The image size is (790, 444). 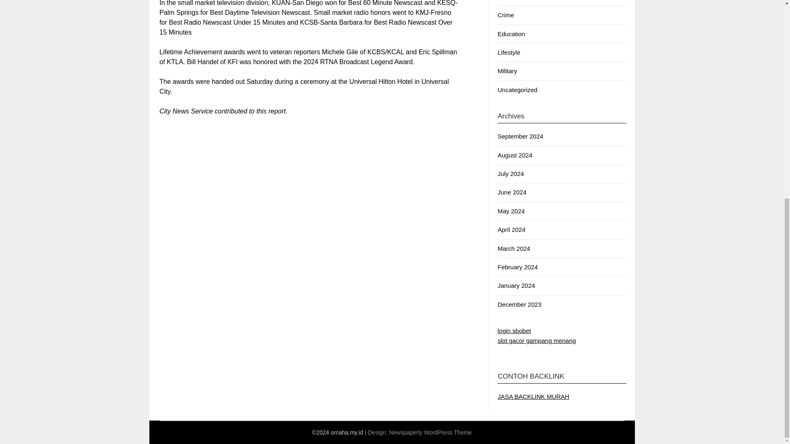 I want to click on login sbobet, so click(x=514, y=331).